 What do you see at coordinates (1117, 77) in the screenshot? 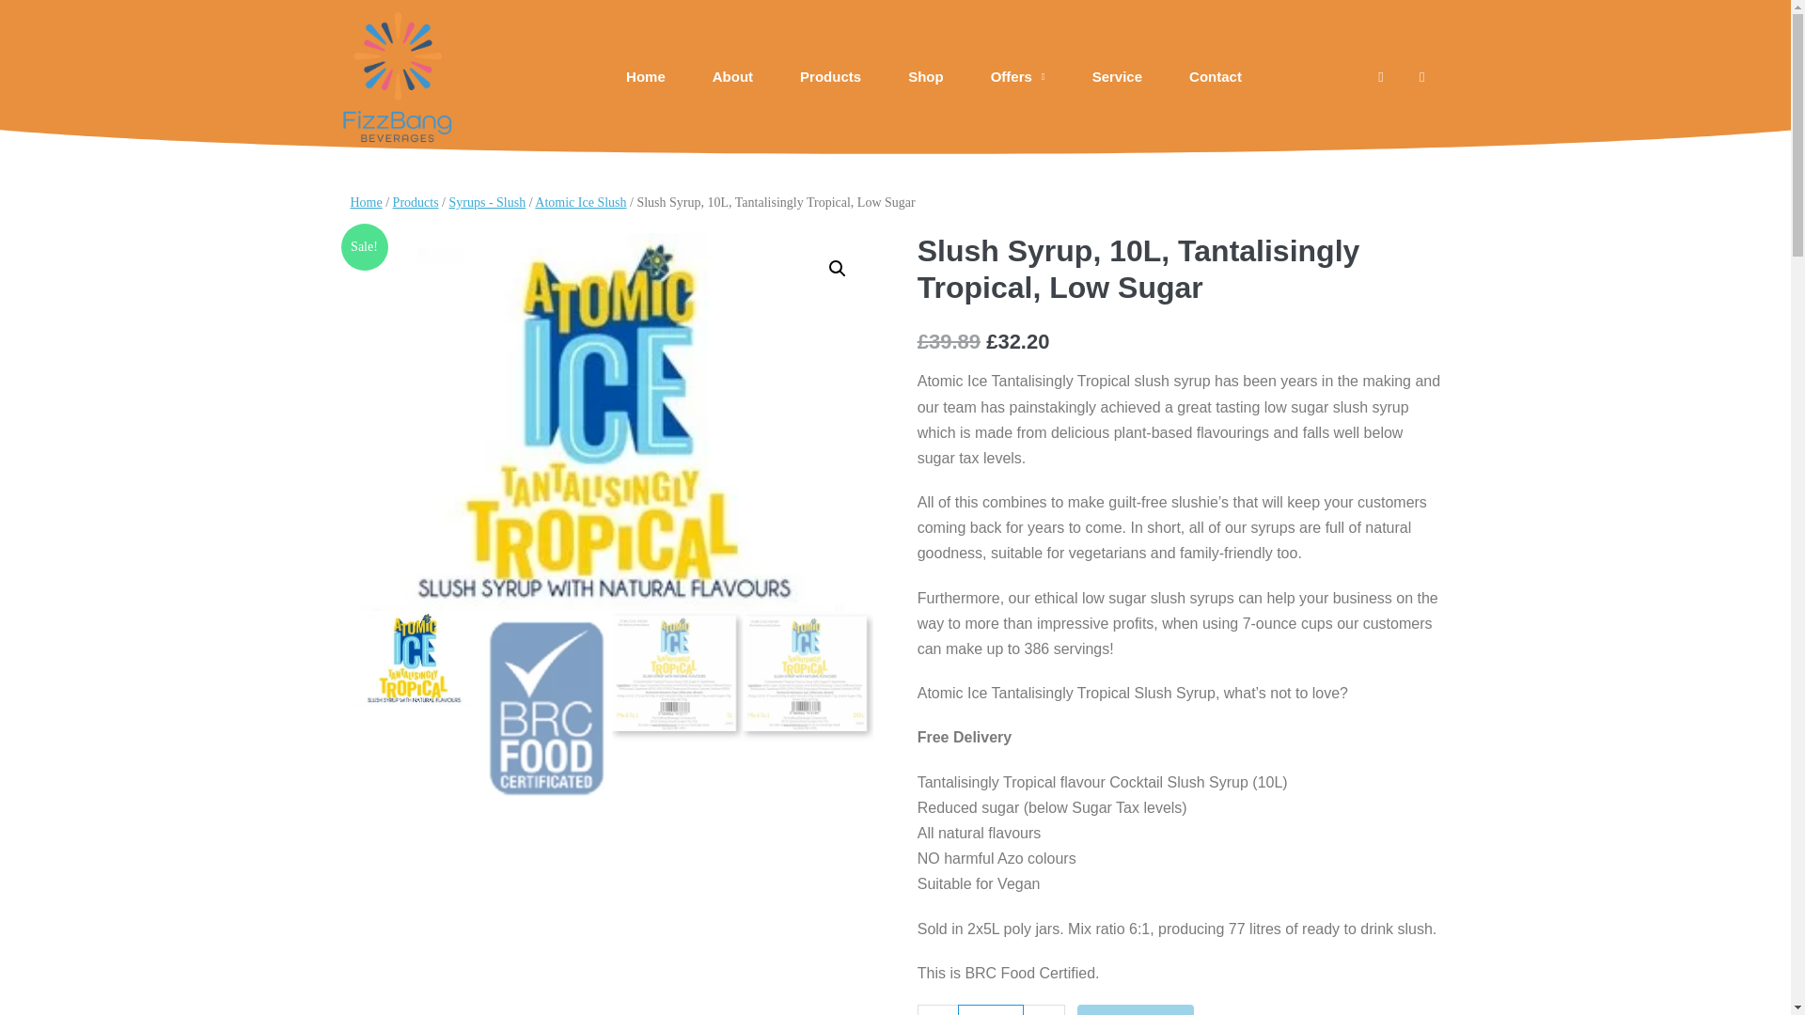
I see `Service` at bounding box center [1117, 77].